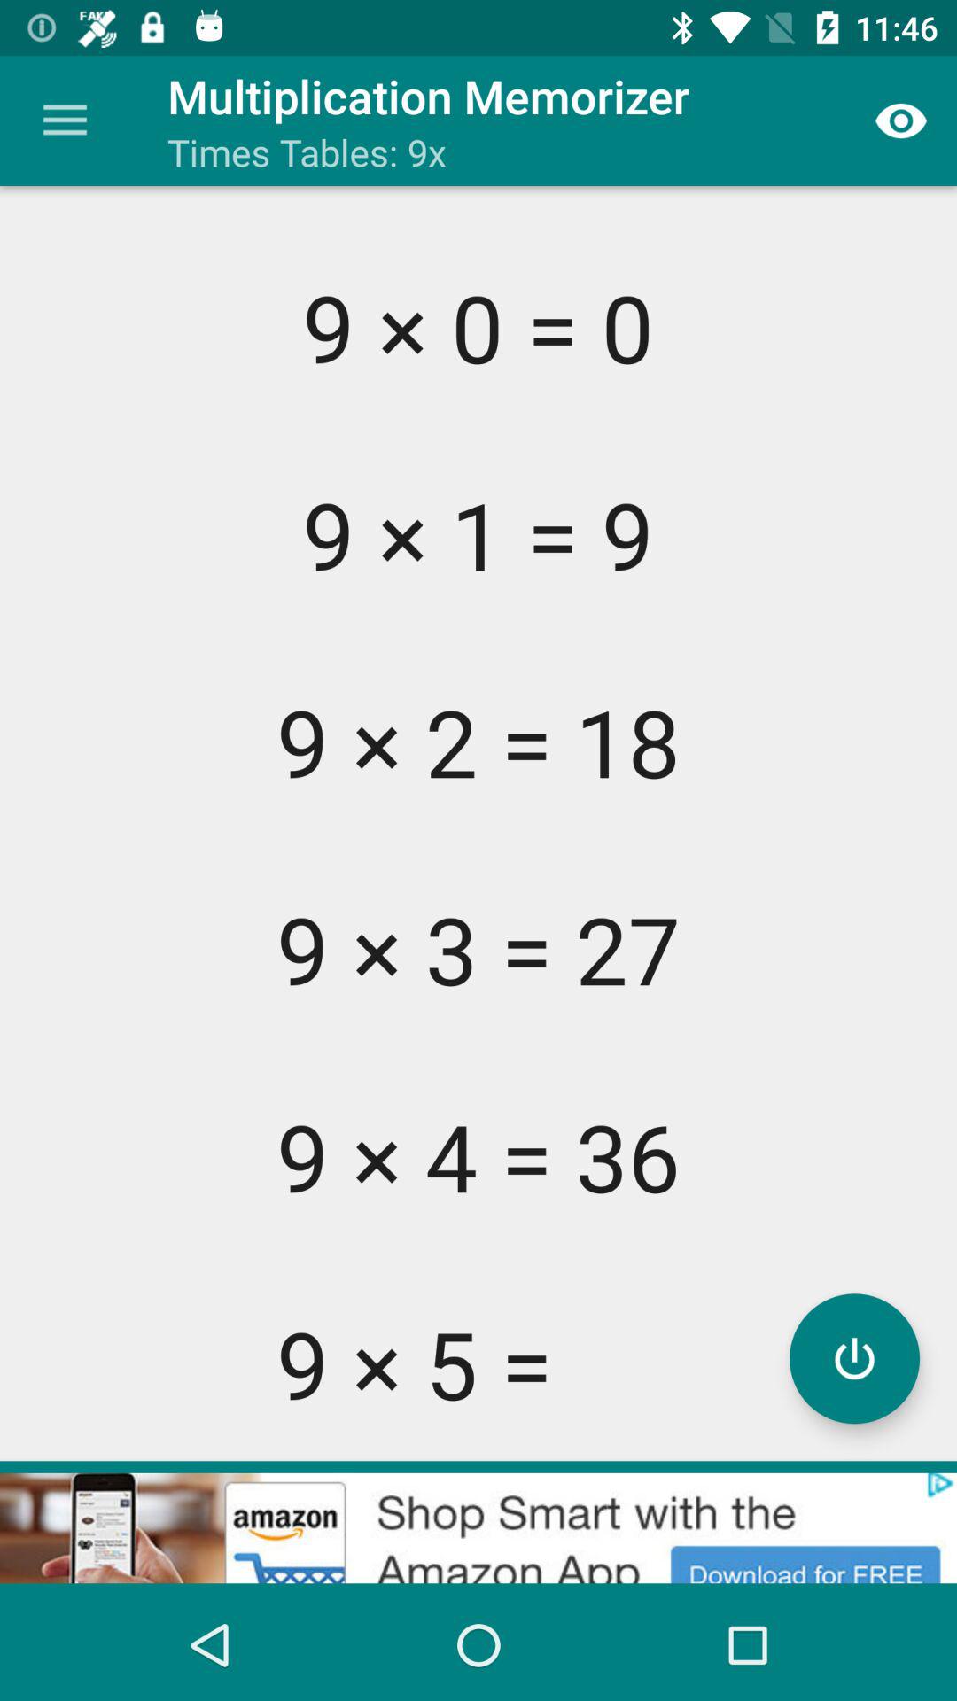 This screenshot has width=957, height=1701. Describe the element at coordinates (854, 1359) in the screenshot. I see `power button` at that location.